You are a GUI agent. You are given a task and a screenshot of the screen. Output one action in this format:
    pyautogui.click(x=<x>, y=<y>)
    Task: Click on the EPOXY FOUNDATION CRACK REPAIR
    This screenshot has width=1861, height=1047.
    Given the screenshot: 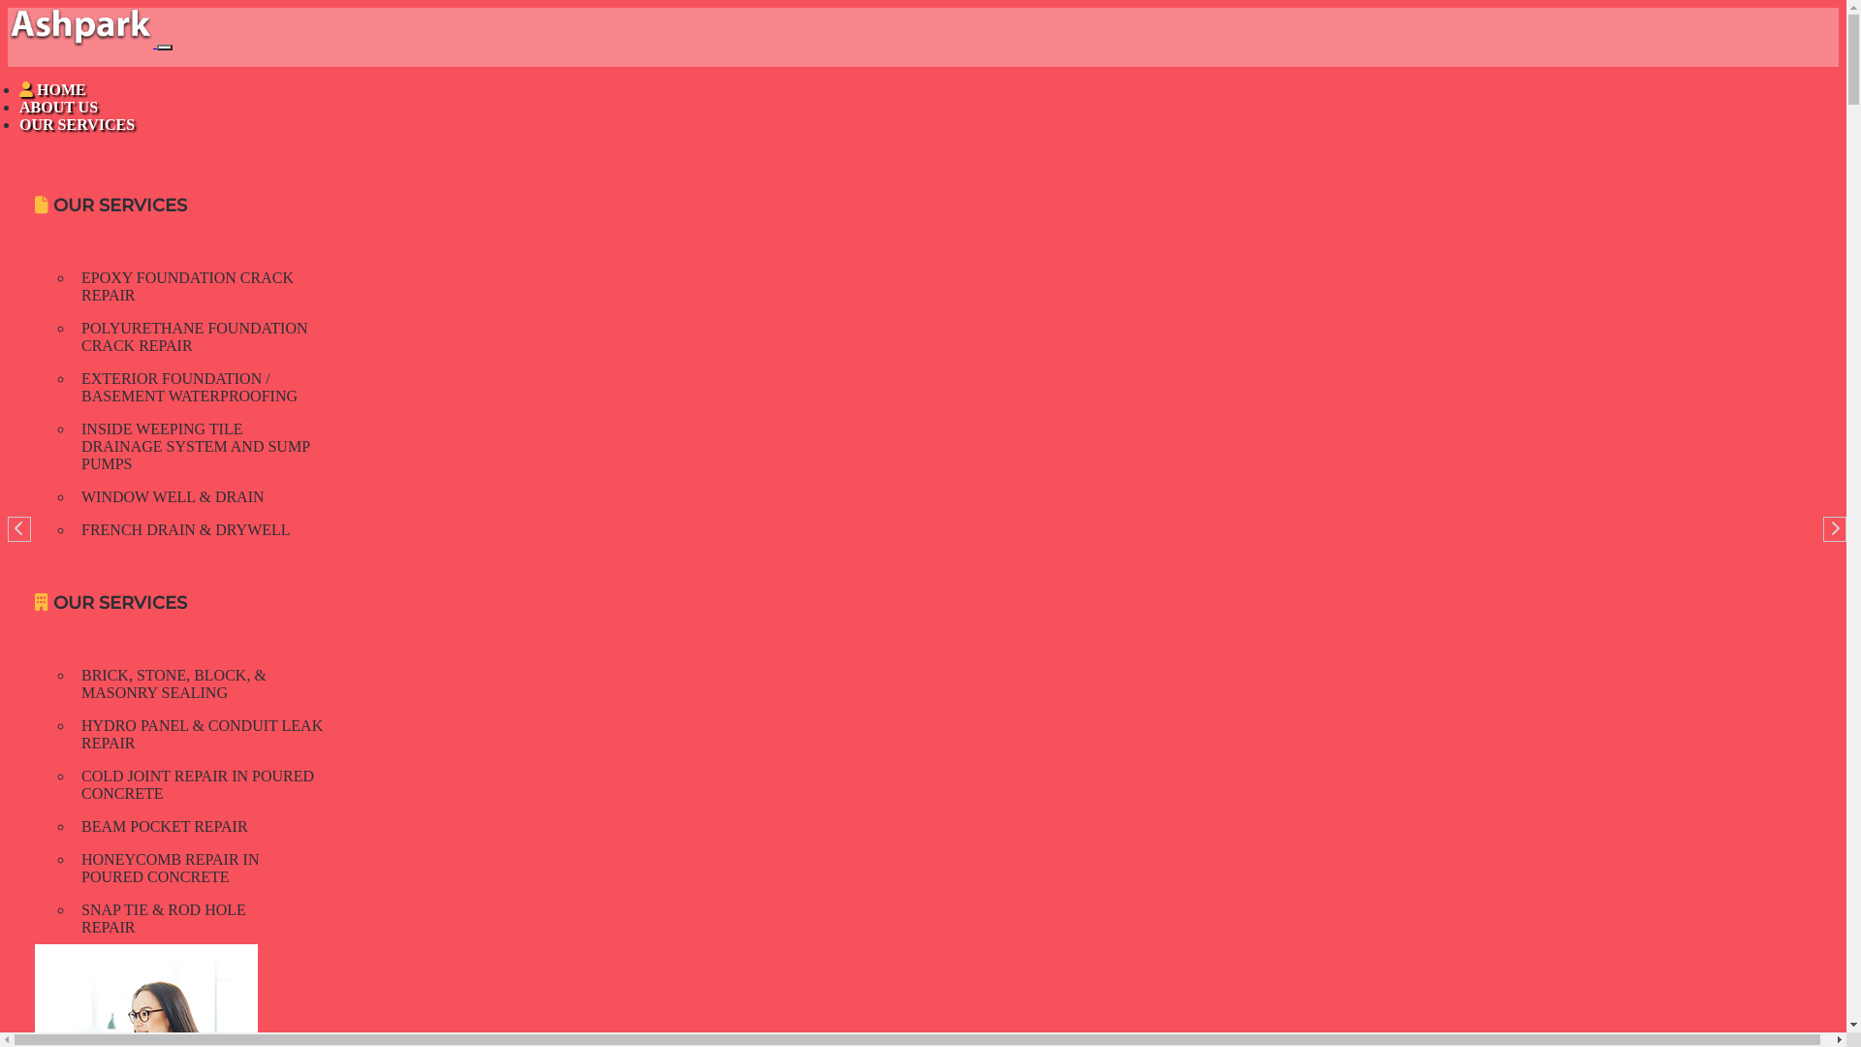 What is the action you would take?
    pyautogui.click(x=188, y=287)
    